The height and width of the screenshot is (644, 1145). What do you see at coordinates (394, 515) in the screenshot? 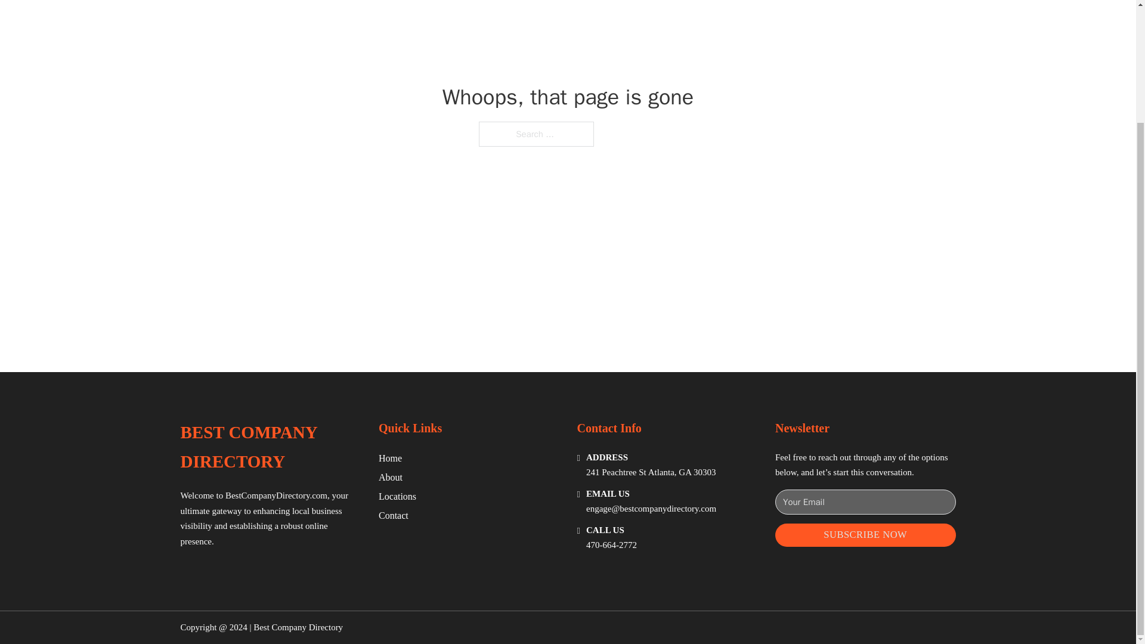
I see `Contact` at bounding box center [394, 515].